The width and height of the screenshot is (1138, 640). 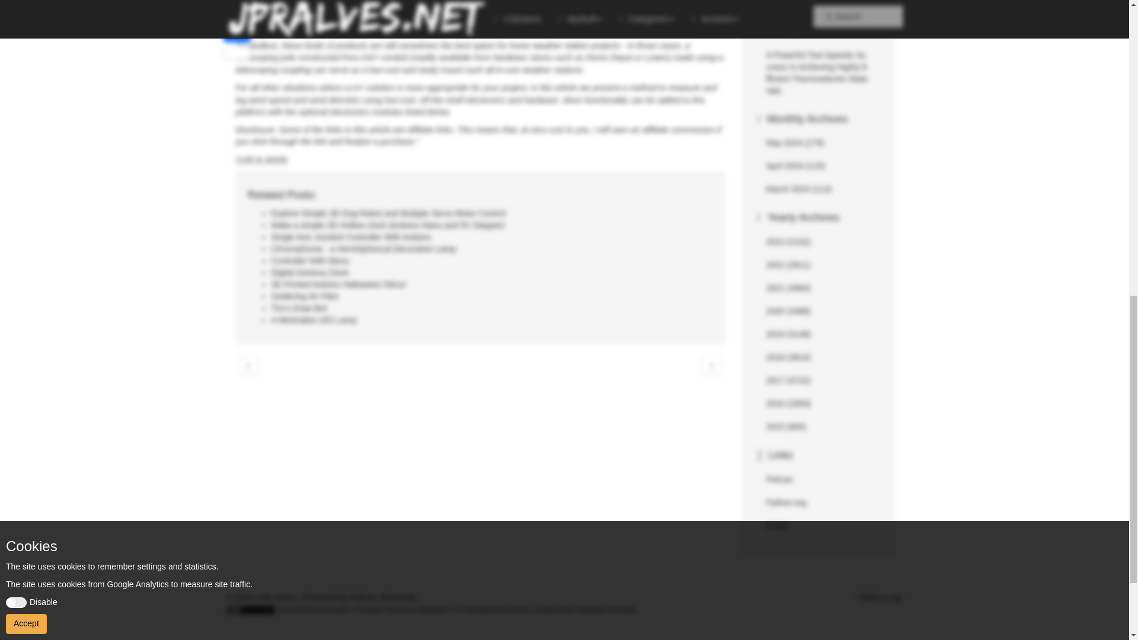 What do you see at coordinates (776, 526) in the screenshot?
I see `Link for Jinja2` at bounding box center [776, 526].